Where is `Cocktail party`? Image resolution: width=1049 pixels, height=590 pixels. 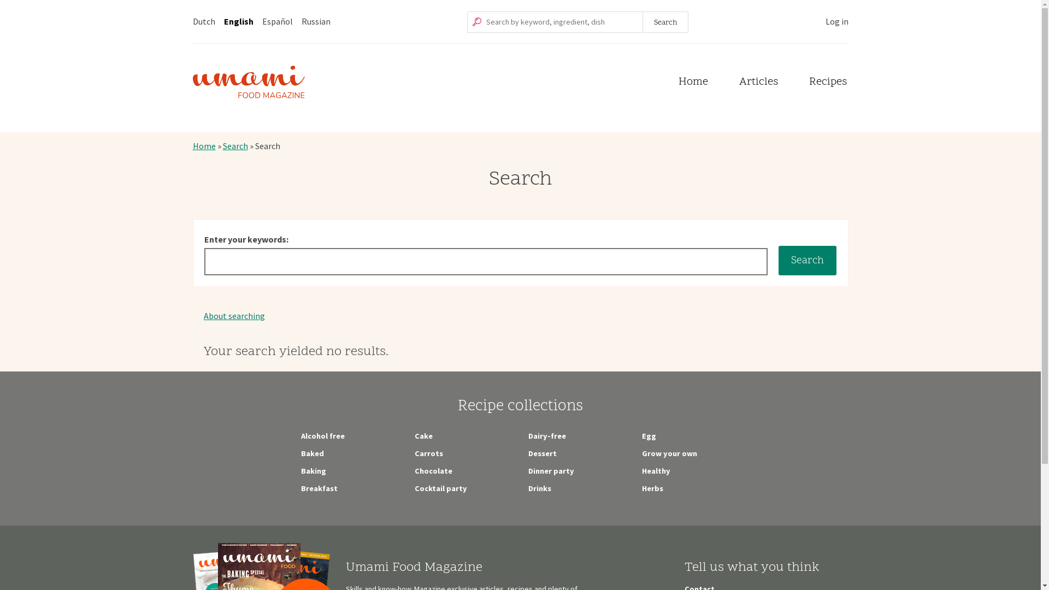
Cocktail party is located at coordinates (440, 488).